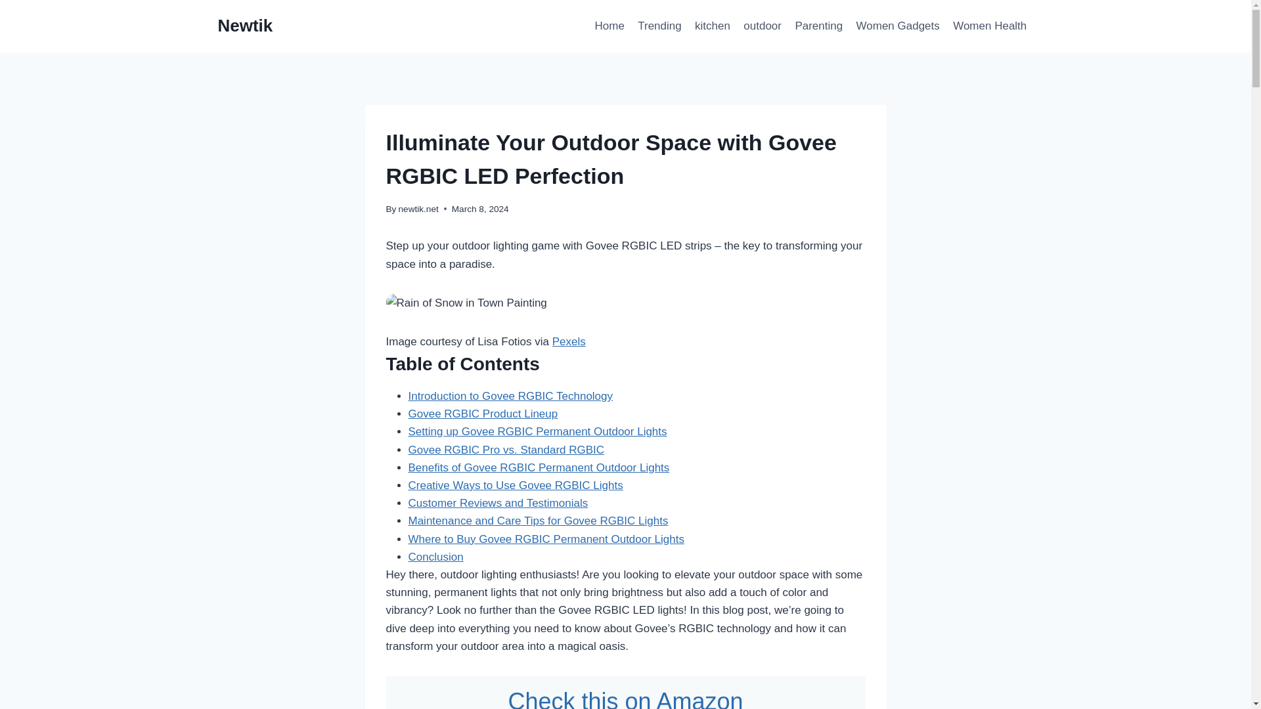 This screenshot has width=1261, height=709. Describe the element at coordinates (818, 26) in the screenshot. I see `Parenting` at that location.